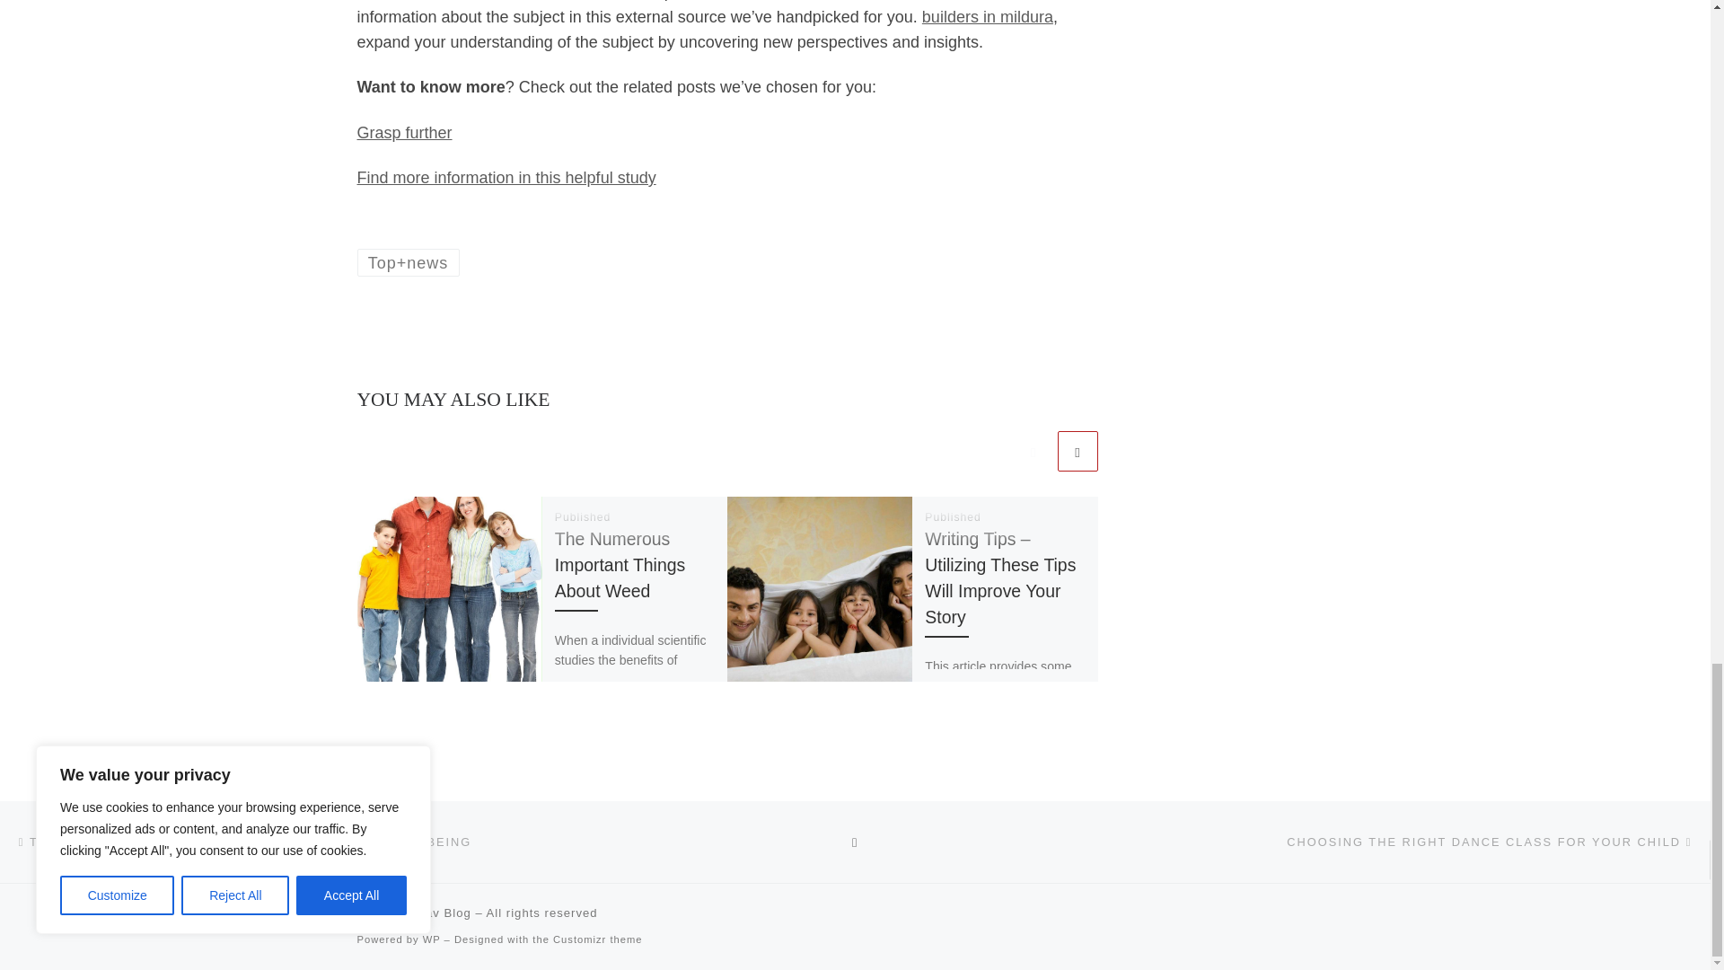  What do you see at coordinates (1033, 451) in the screenshot?
I see `Previous related articles` at bounding box center [1033, 451].